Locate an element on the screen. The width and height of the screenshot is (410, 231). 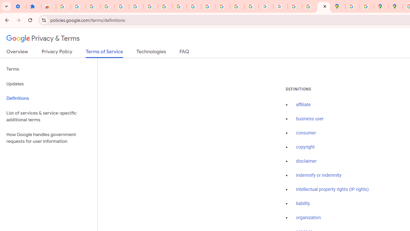
Google Account is located at coordinates (165, 6).